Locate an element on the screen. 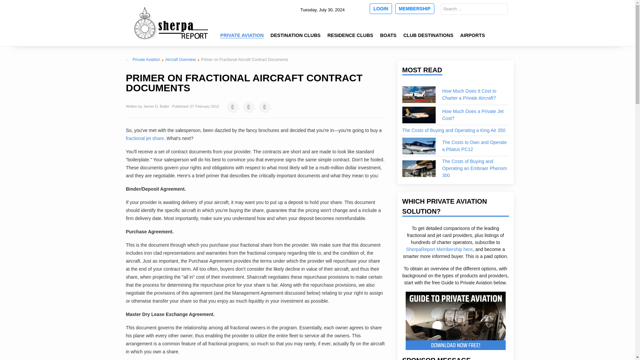  Get The SherpaReport Guide to Private Aviation is located at coordinates (455, 321).